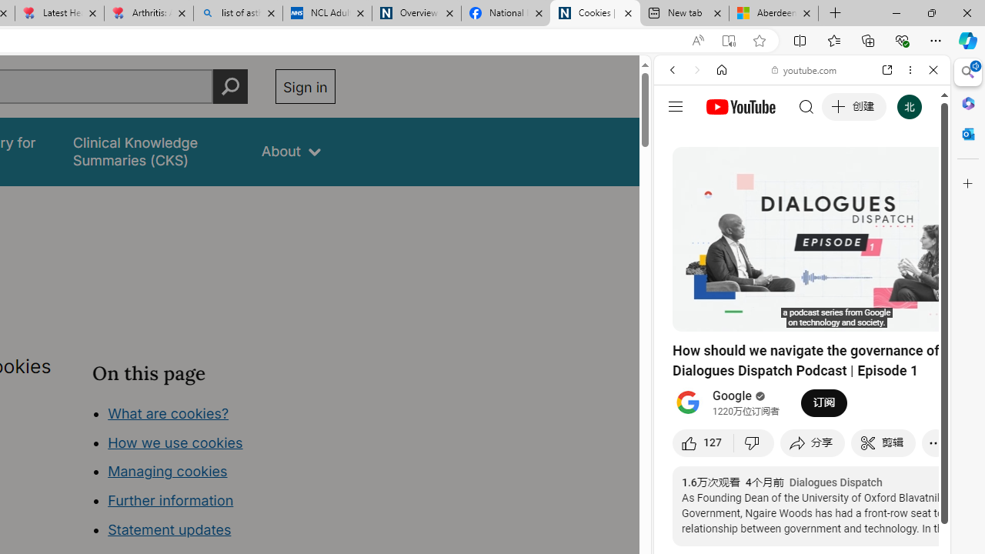 Image resolution: width=985 pixels, height=554 pixels. I want to click on Search Filter, Search Tools, so click(841, 175).